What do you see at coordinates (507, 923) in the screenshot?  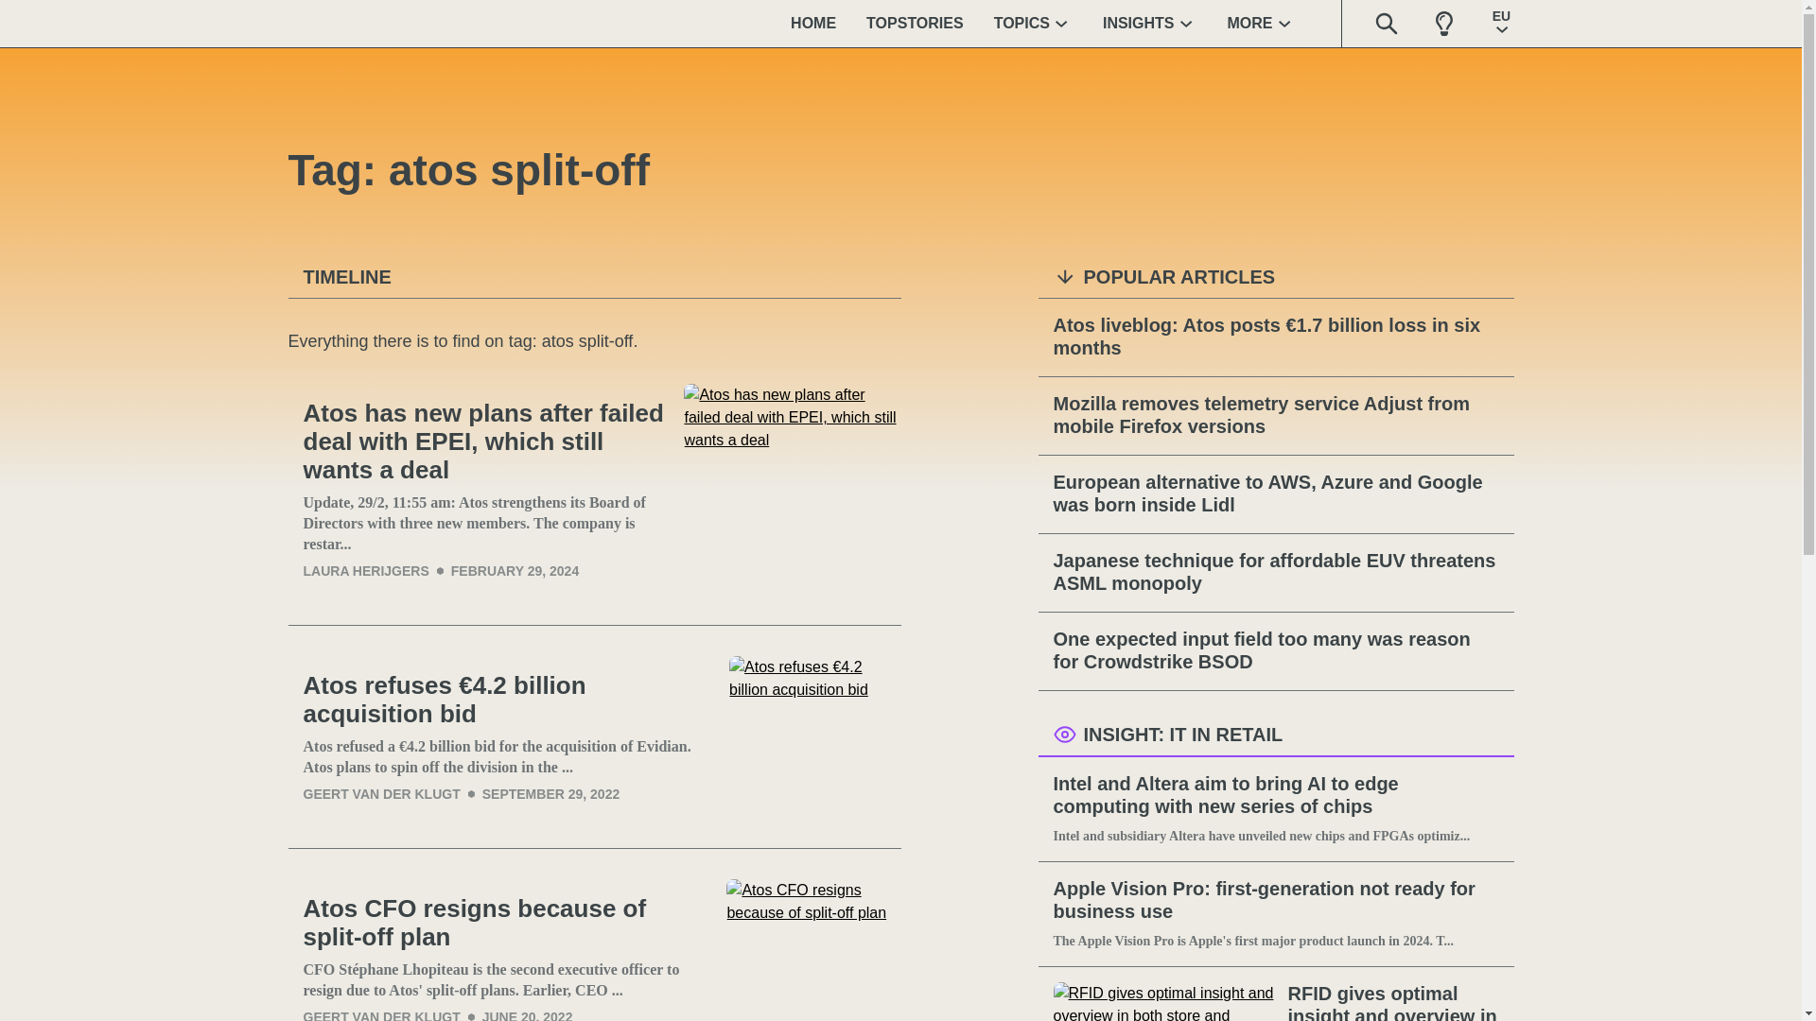 I see `Atos CFO resigns because of split-off plan` at bounding box center [507, 923].